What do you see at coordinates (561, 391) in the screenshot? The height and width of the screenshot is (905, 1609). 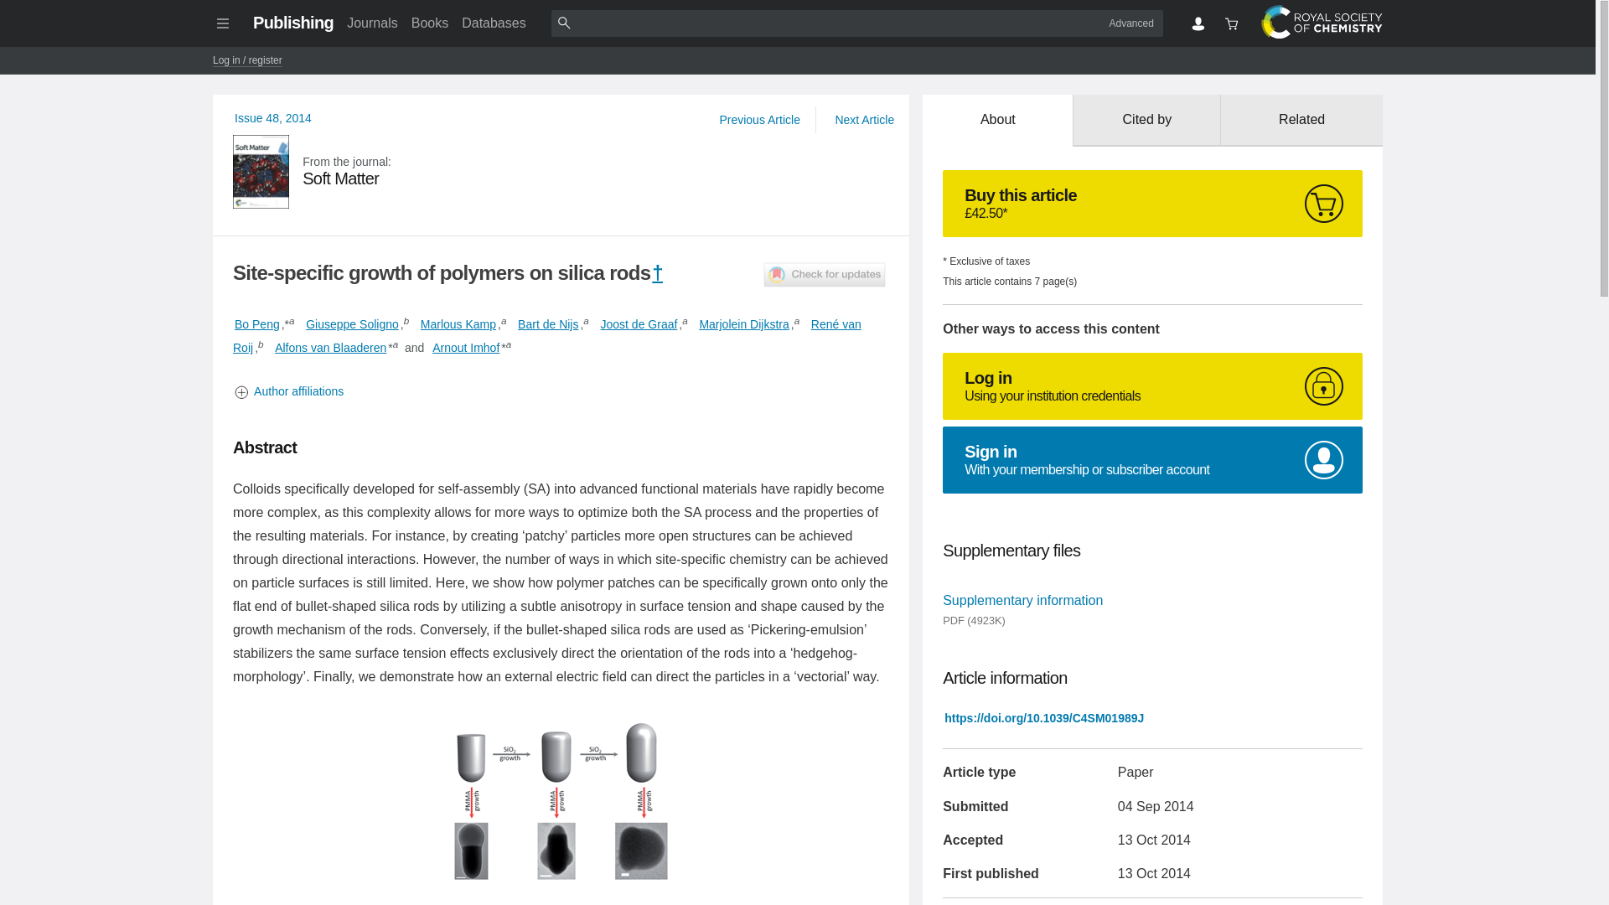 I see `Author affiliations` at bounding box center [561, 391].